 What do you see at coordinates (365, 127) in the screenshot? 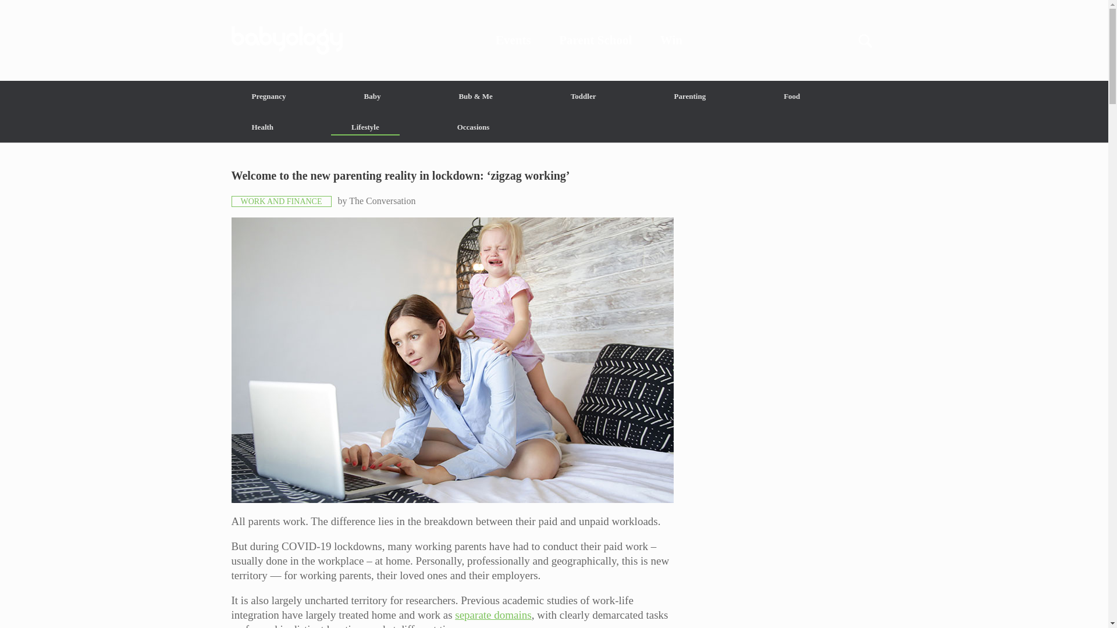
I see `Lifestyle` at bounding box center [365, 127].